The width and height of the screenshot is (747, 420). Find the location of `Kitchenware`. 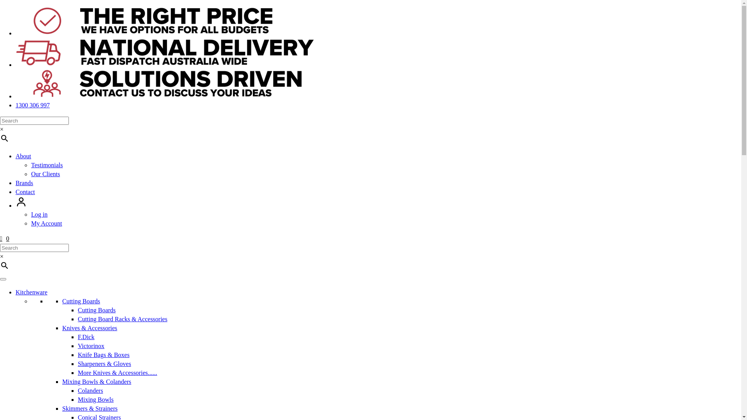

Kitchenware is located at coordinates (32, 292).